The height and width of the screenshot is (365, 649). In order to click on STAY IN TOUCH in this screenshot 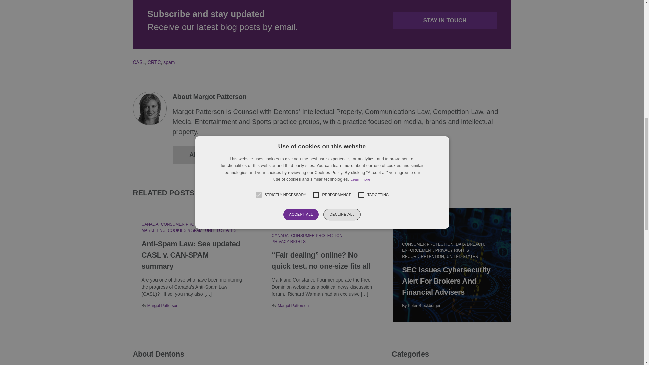, I will do `click(445, 20)`.